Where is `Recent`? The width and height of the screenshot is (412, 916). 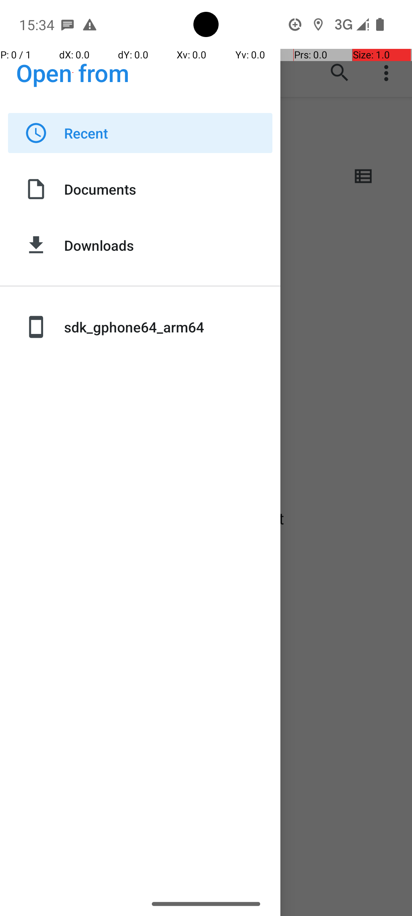 Recent is located at coordinates (168, 133).